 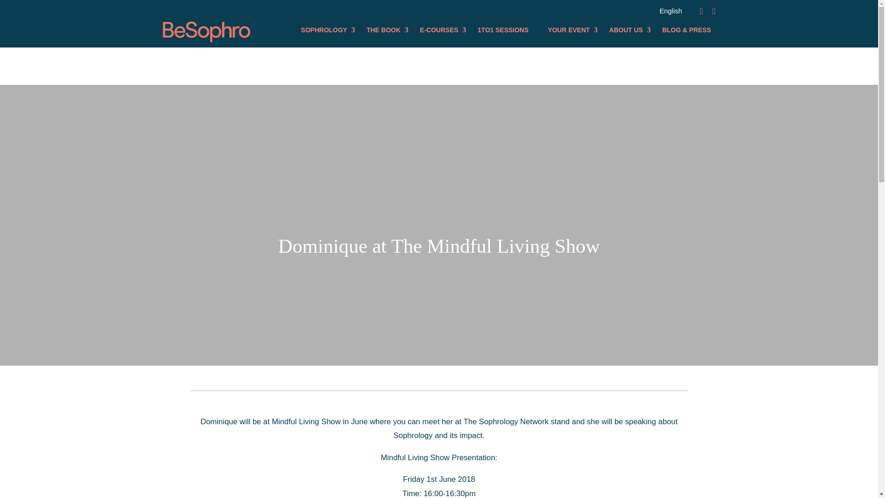 I want to click on E-COURSES, so click(x=439, y=30).